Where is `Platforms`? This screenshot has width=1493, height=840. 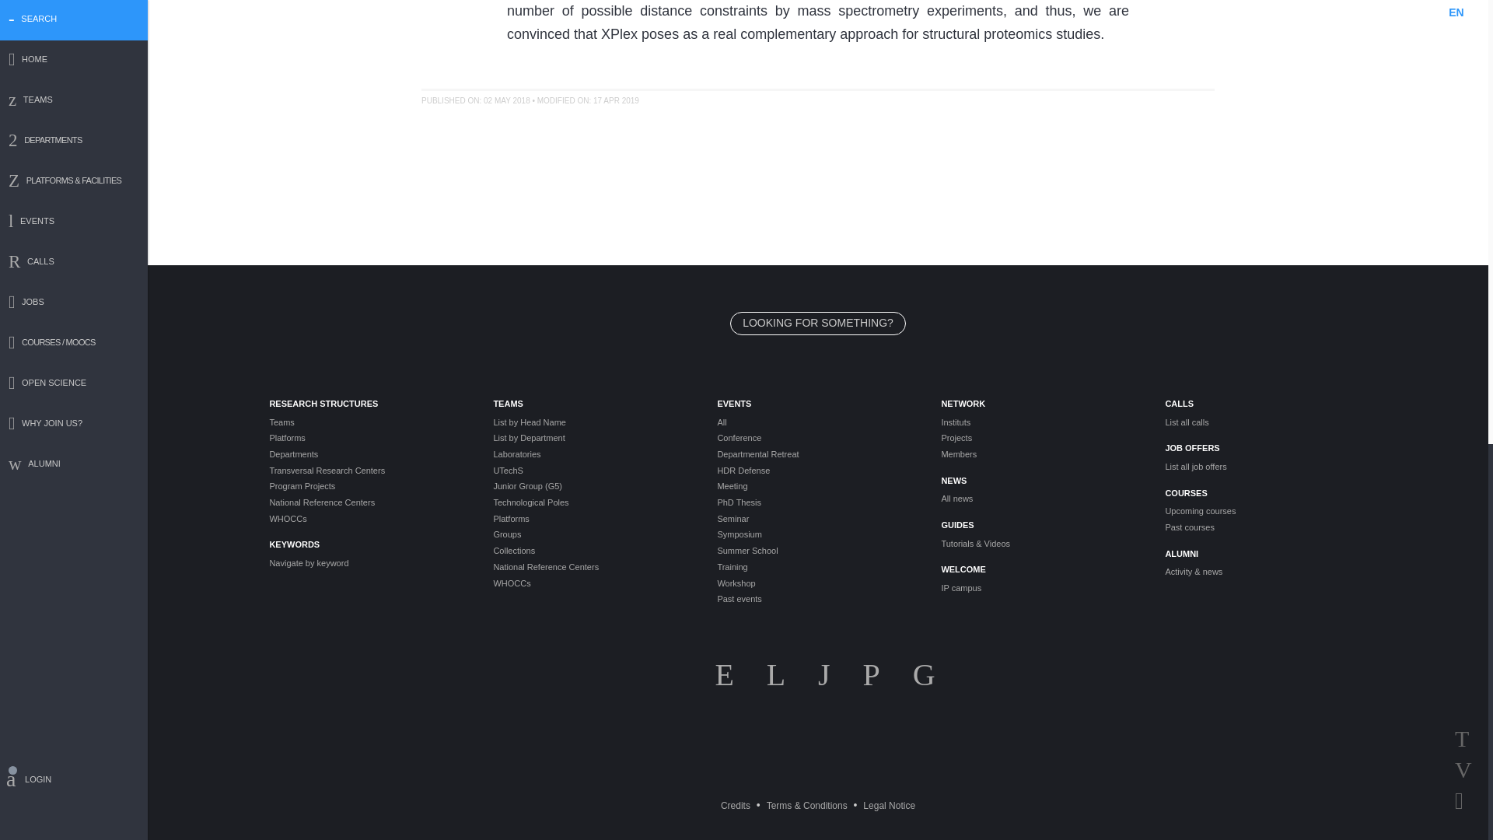
Platforms is located at coordinates (369, 439).